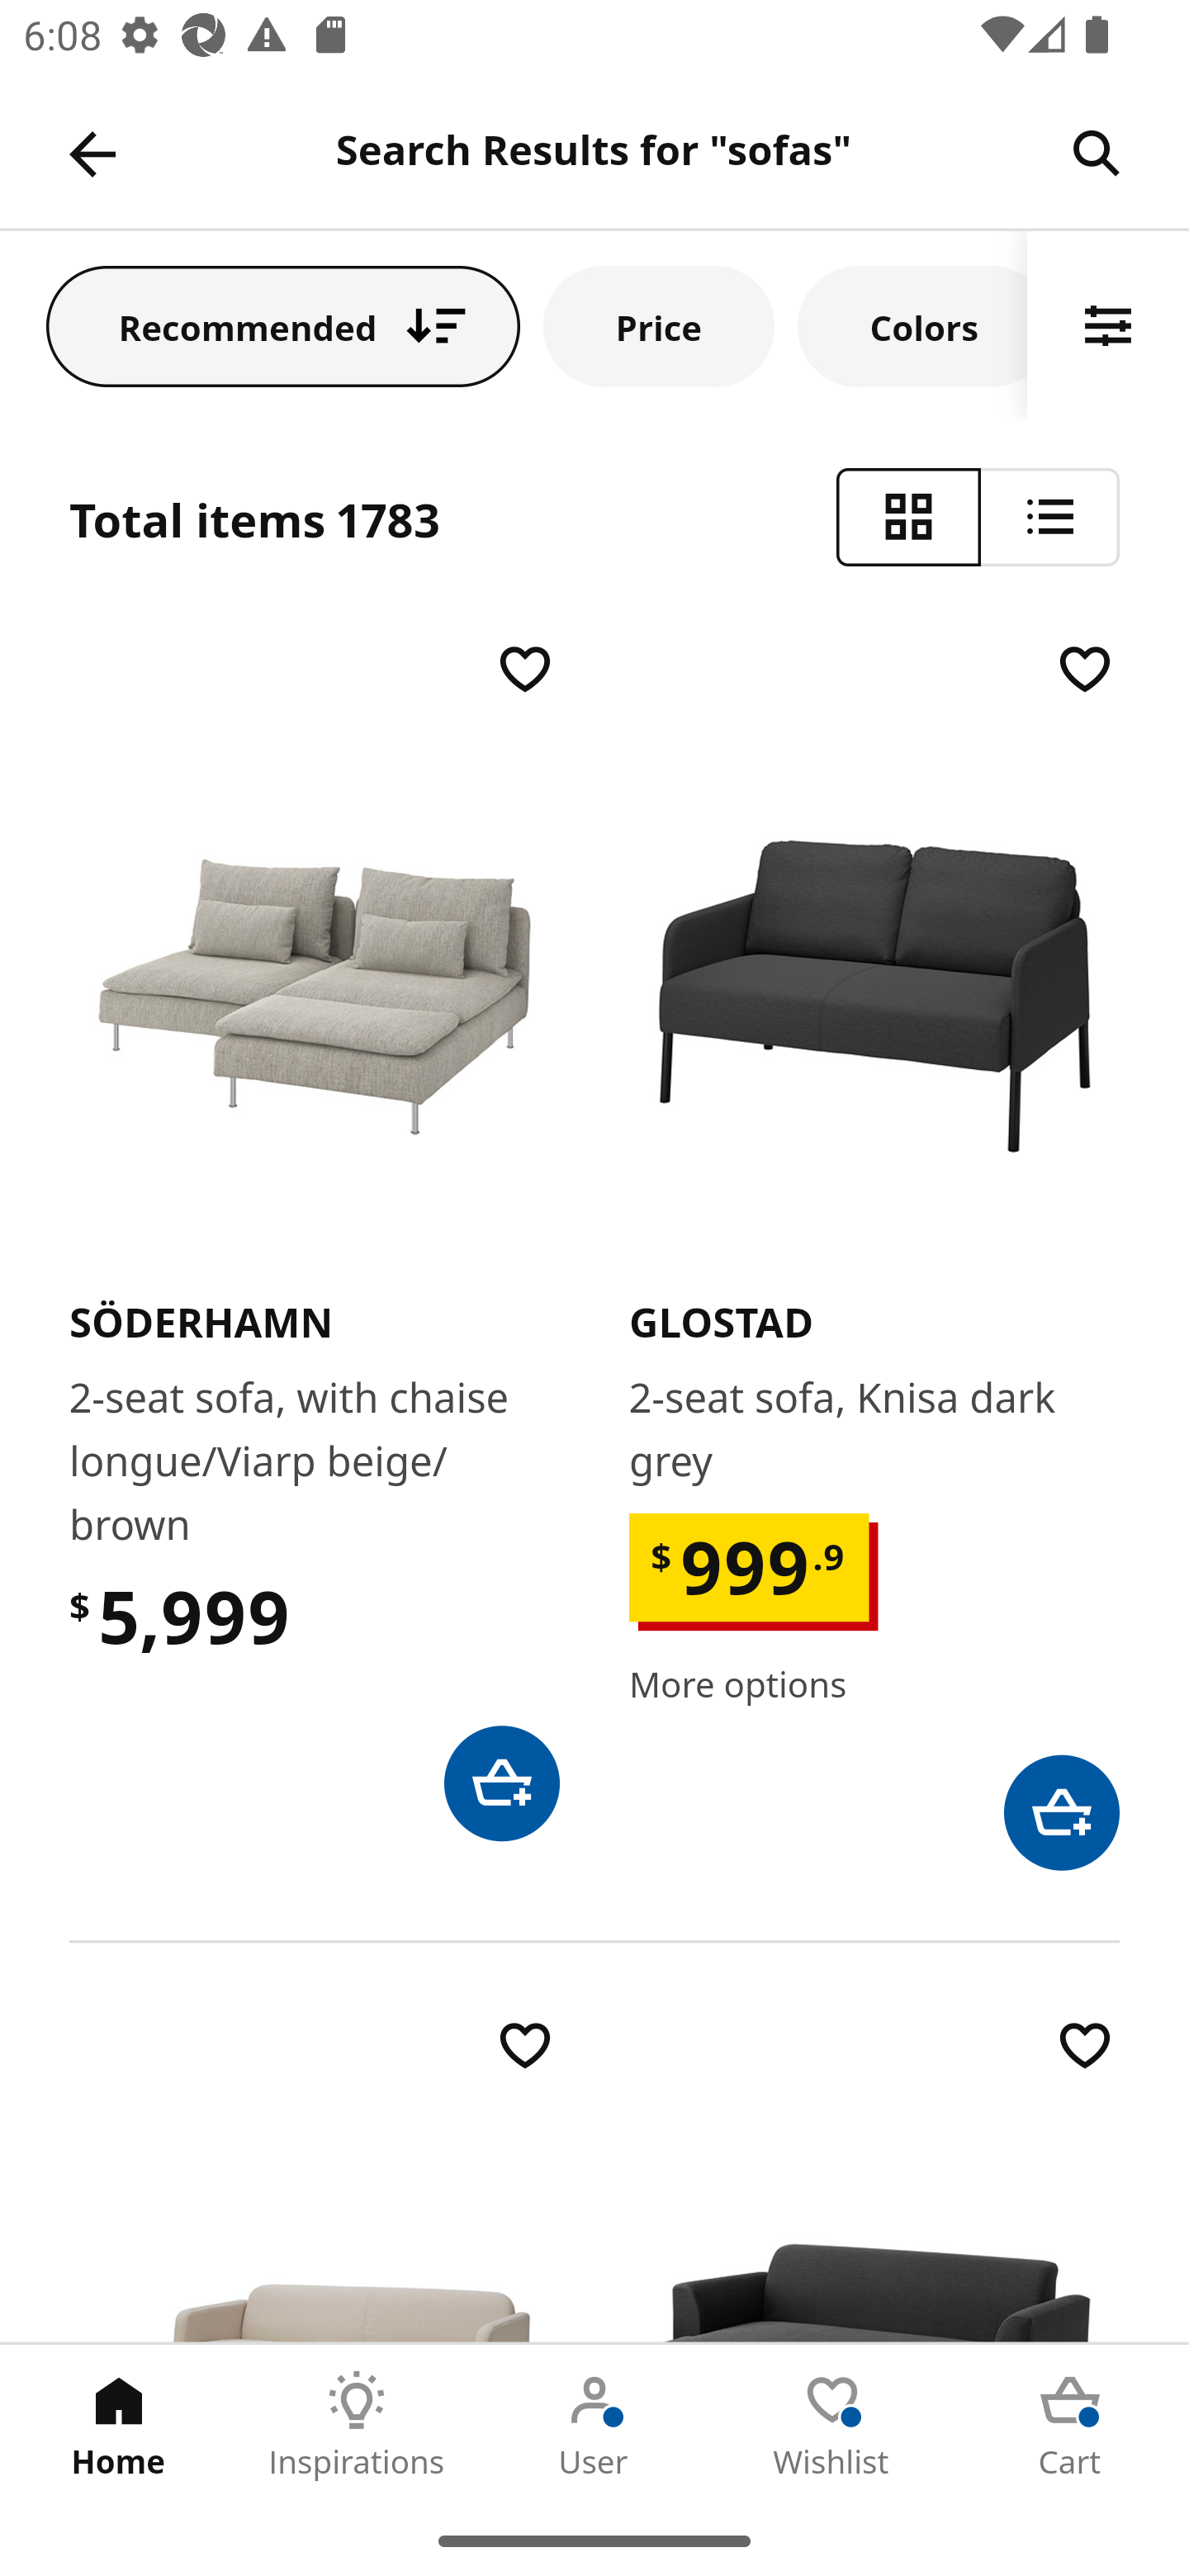 Image resolution: width=1189 pixels, height=2576 pixels. I want to click on Price, so click(659, 325).